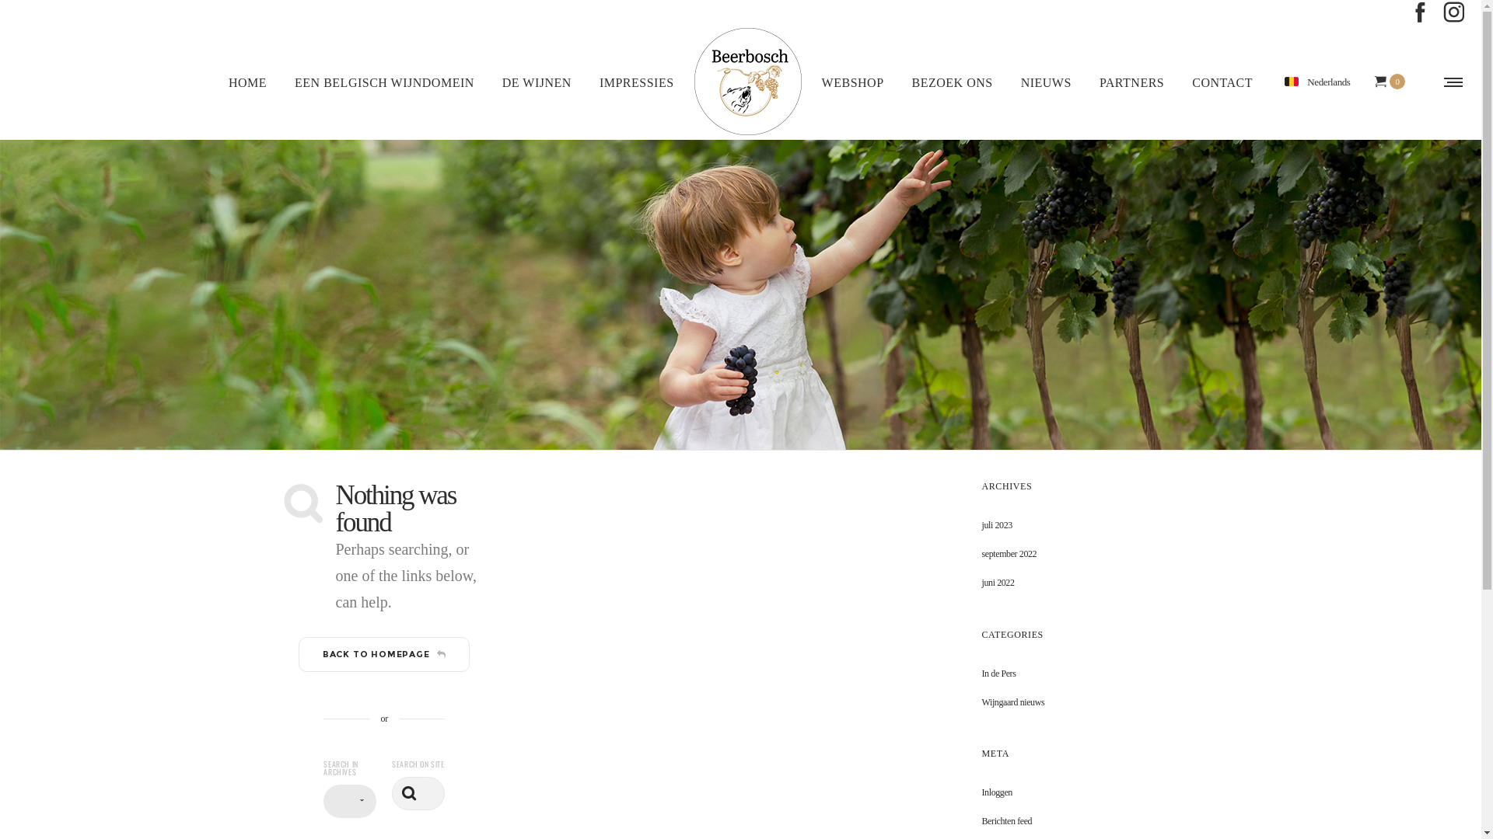 This screenshot has height=839, width=1493. Describe the element at coordinates (1012, 702) in the screenshot. I see `Wijngaard nieuws` at that location.